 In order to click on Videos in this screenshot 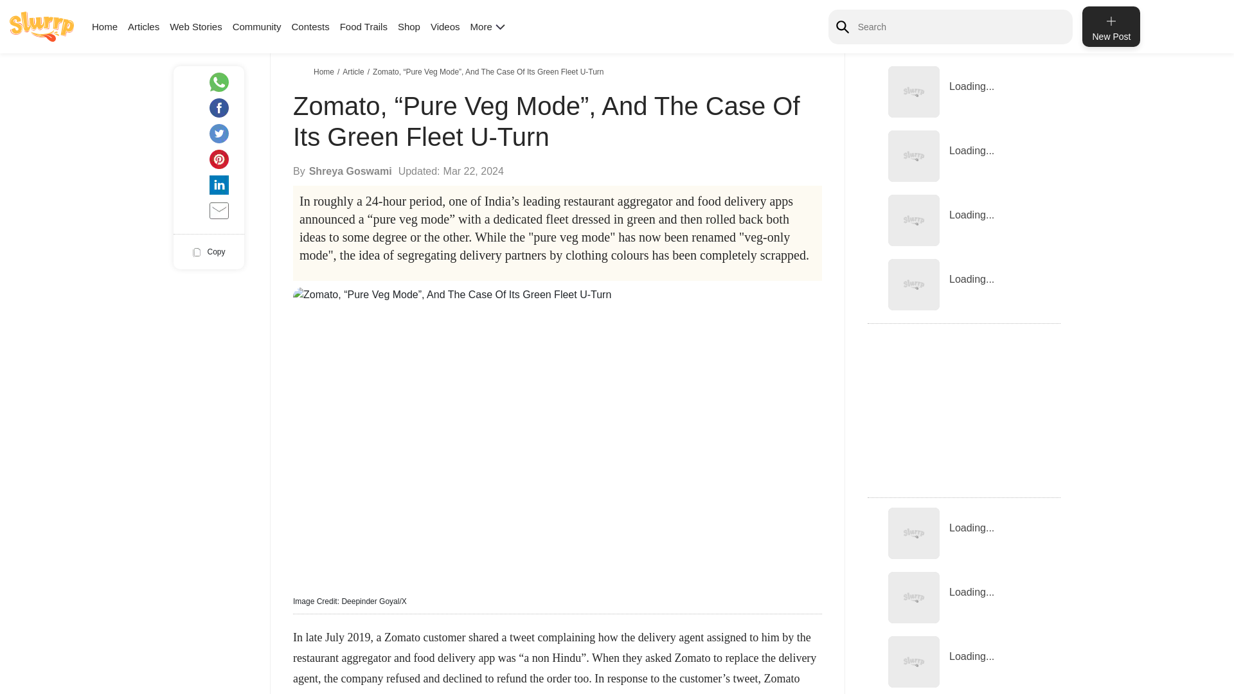, I will do `click(445, 26)`.